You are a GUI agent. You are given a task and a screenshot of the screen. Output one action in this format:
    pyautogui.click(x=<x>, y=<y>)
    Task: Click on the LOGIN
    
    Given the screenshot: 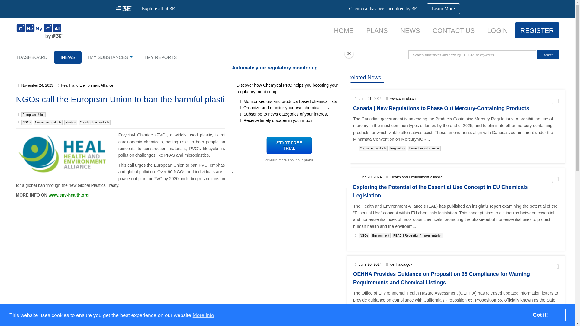 What is the action you would take?
    pyautogui.click(x=497, y=30)
    